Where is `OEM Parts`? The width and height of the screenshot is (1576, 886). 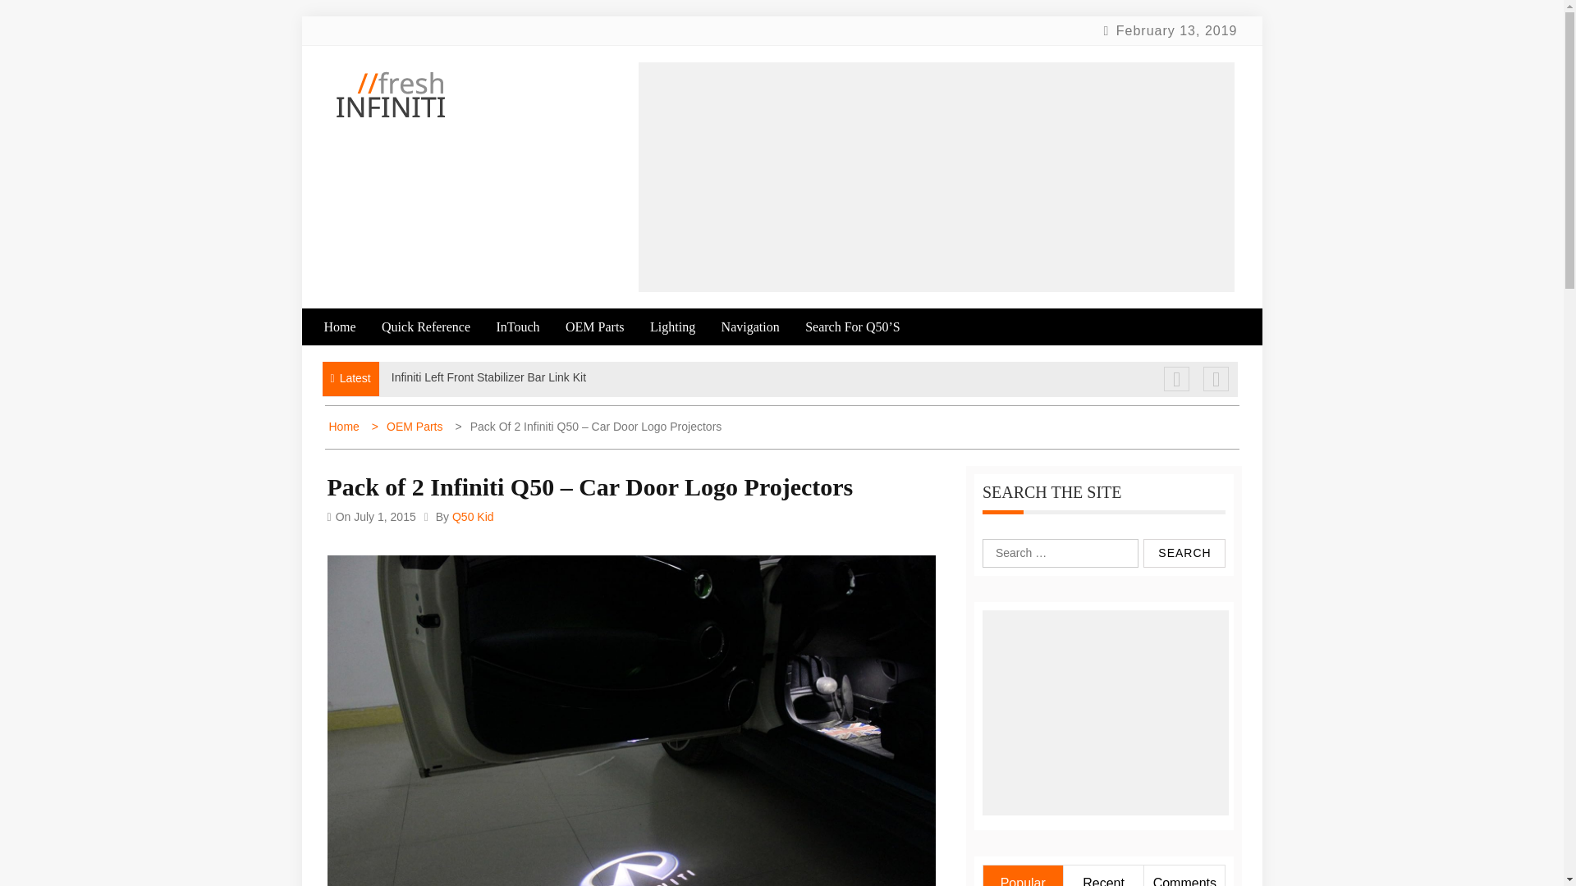
OEM Parts is located at coordinates (410, 427).